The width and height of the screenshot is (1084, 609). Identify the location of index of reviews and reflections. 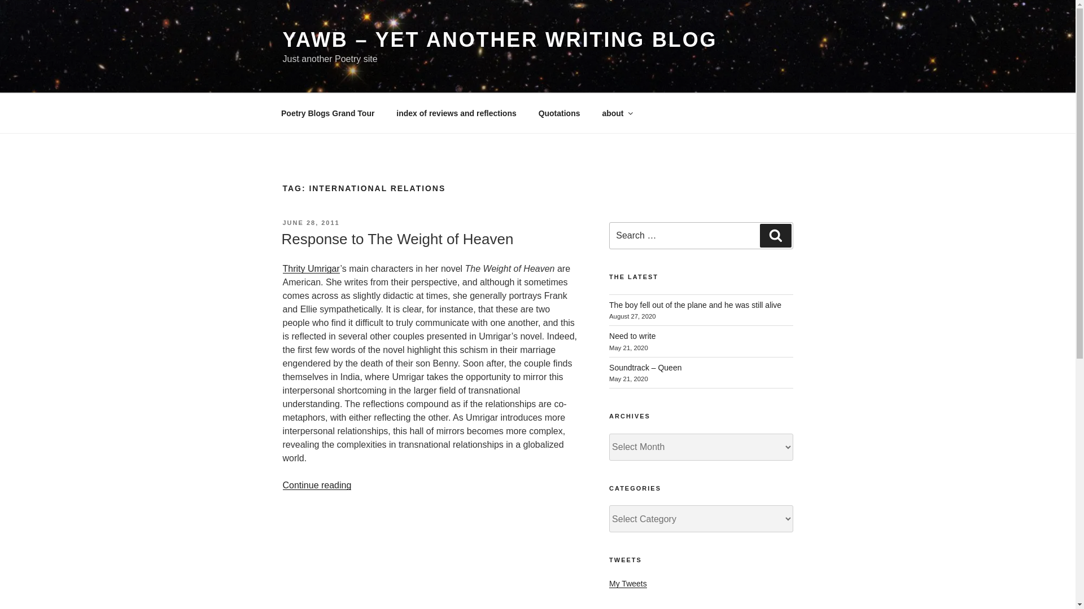
(456, 113).